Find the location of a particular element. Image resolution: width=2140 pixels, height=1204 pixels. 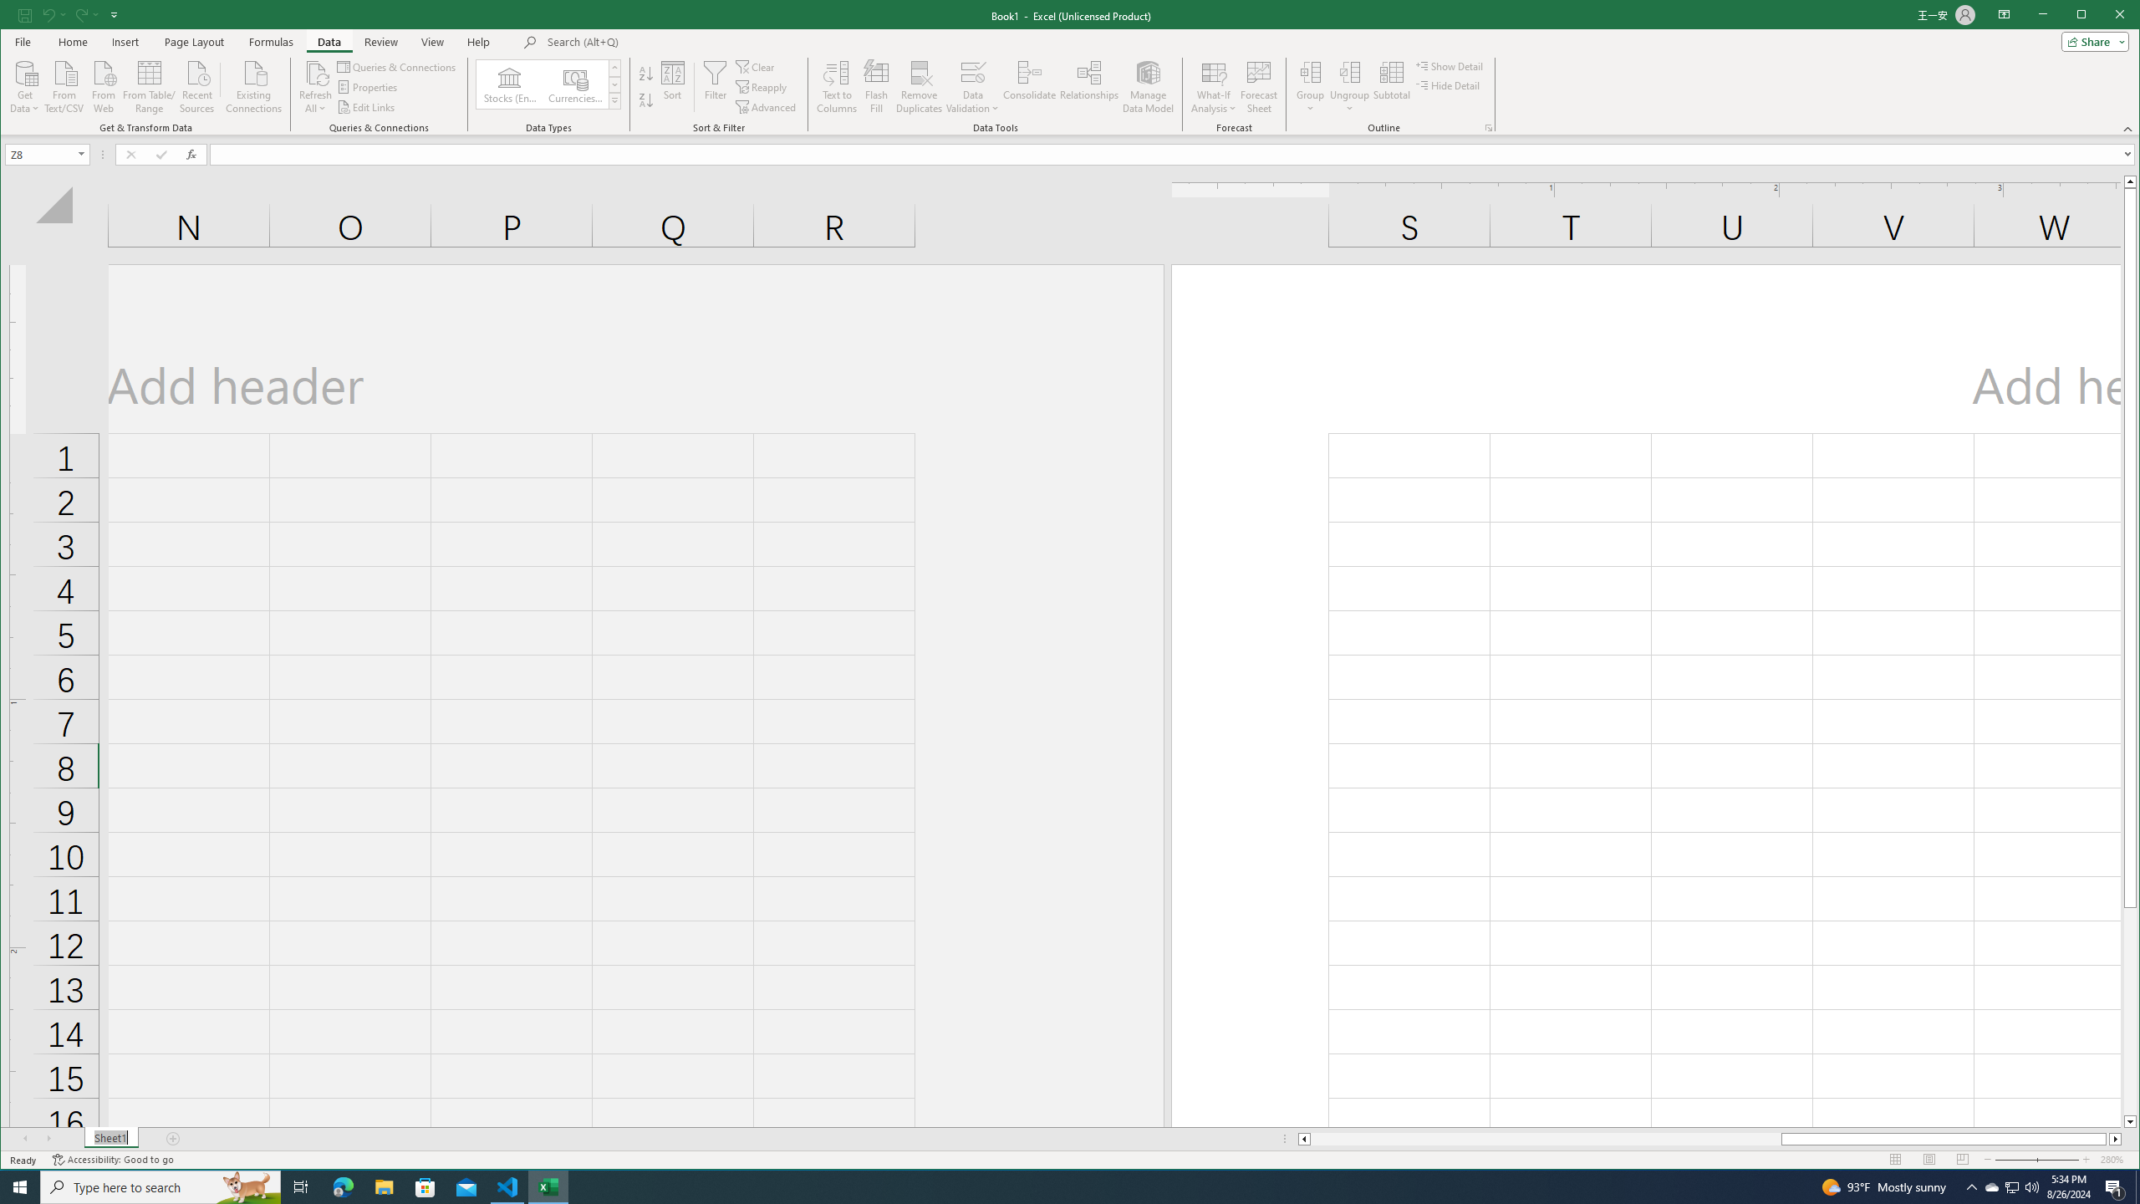

Insert is located at coordinates (125, 42).